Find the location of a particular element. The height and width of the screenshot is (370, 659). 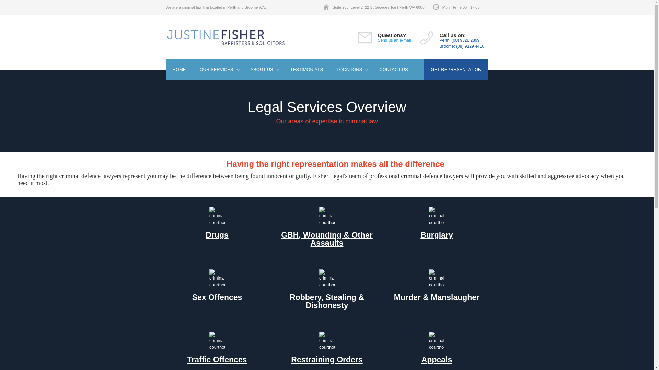

Restraining Orders is located at coordinates (327, 360).